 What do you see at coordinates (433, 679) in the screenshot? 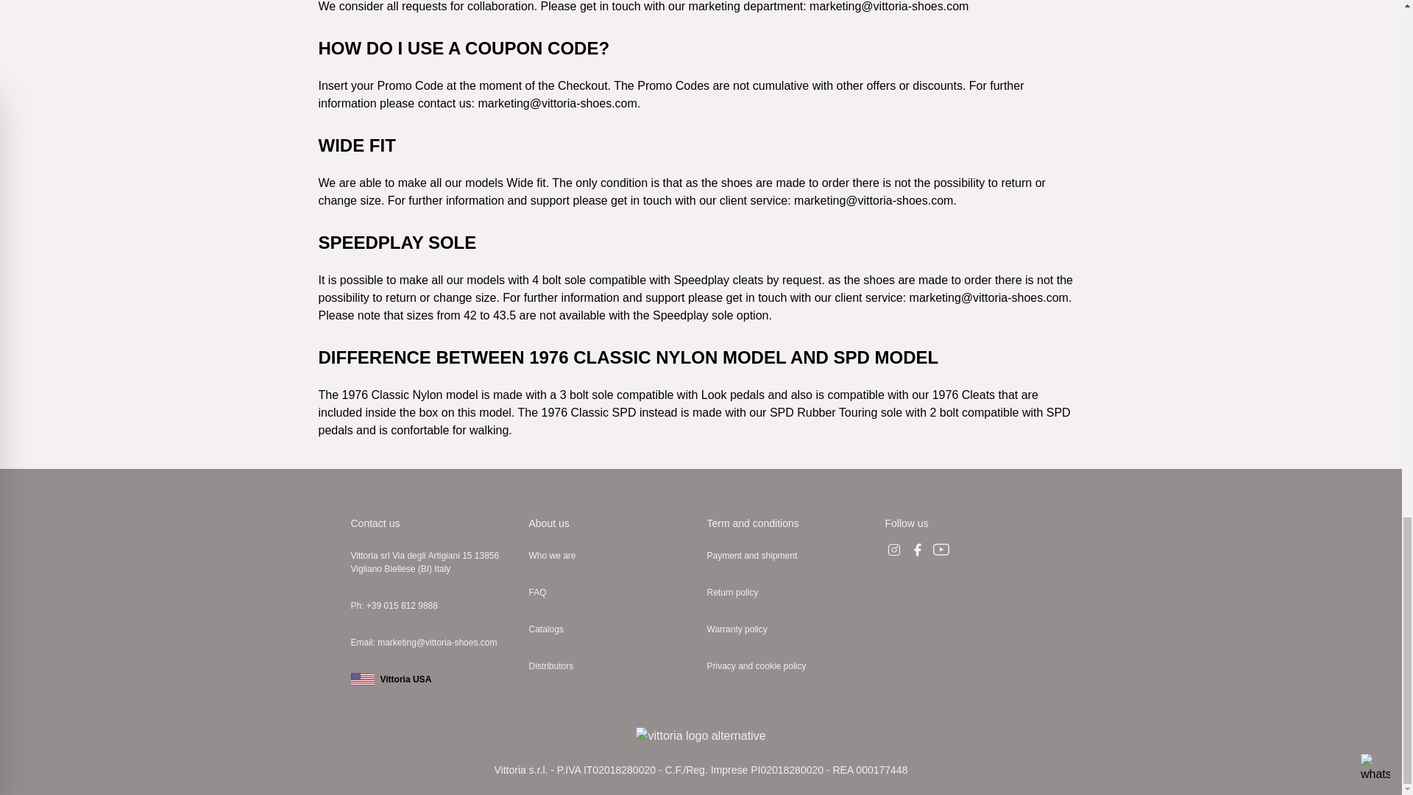
I see `Vittoria USA` at bounding box center [433, 679].